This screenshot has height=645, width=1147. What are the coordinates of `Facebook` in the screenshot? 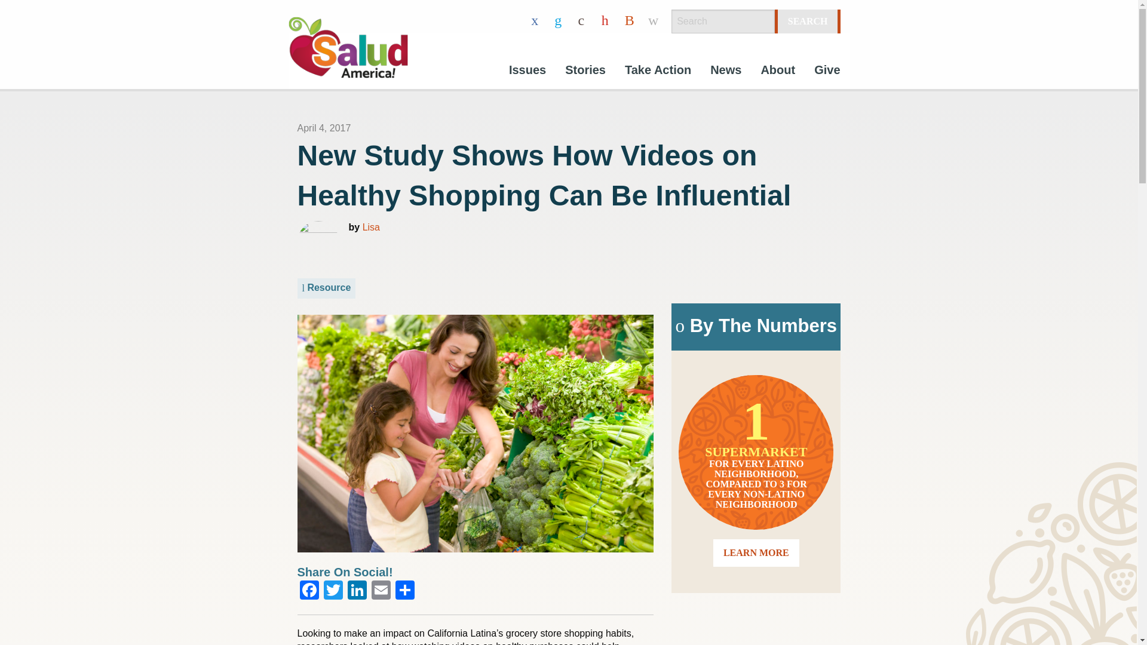 It's located at (309, 591).